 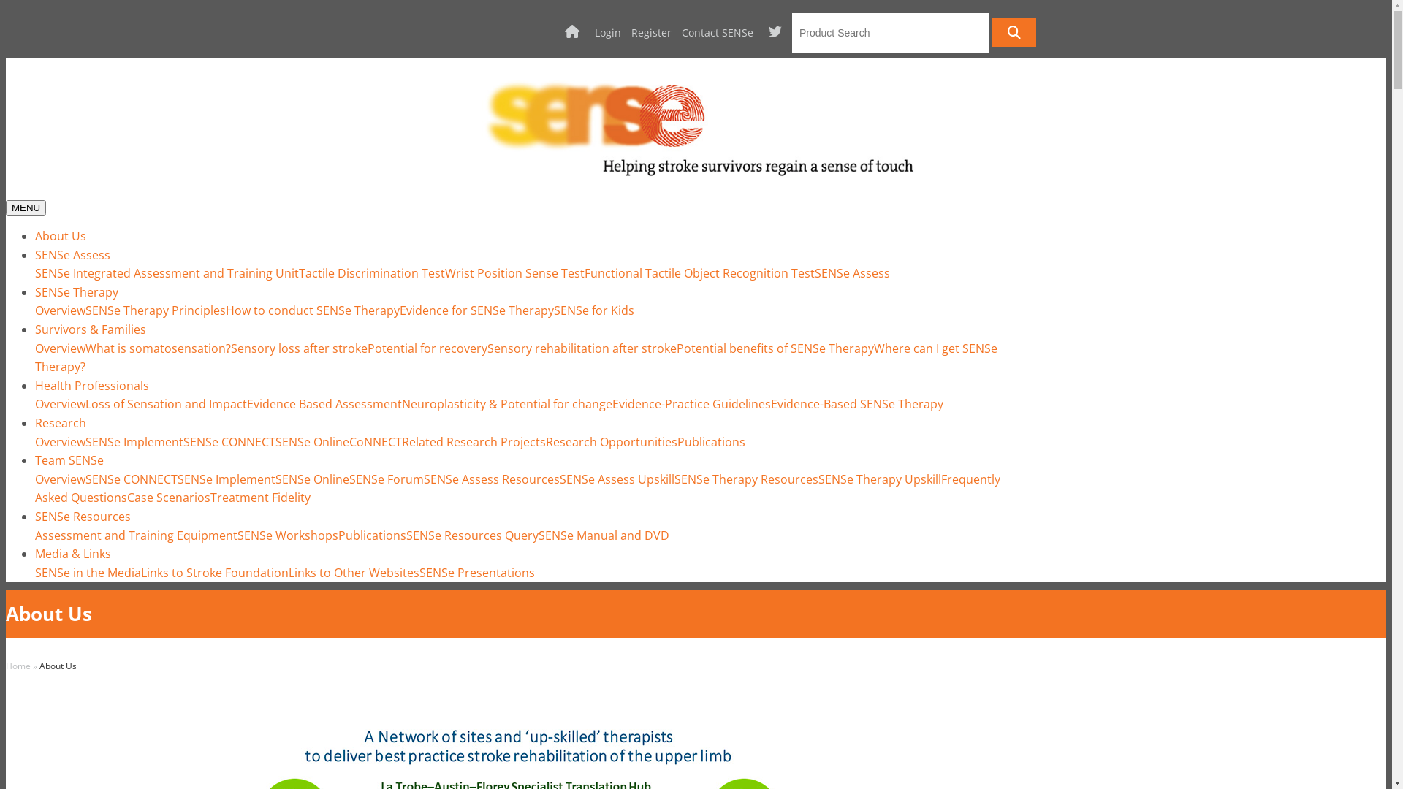 What do you see at coordinates (229, 442) in the screenshot?
I see `SENSe CONNECT` at bounding box center [229, 442].